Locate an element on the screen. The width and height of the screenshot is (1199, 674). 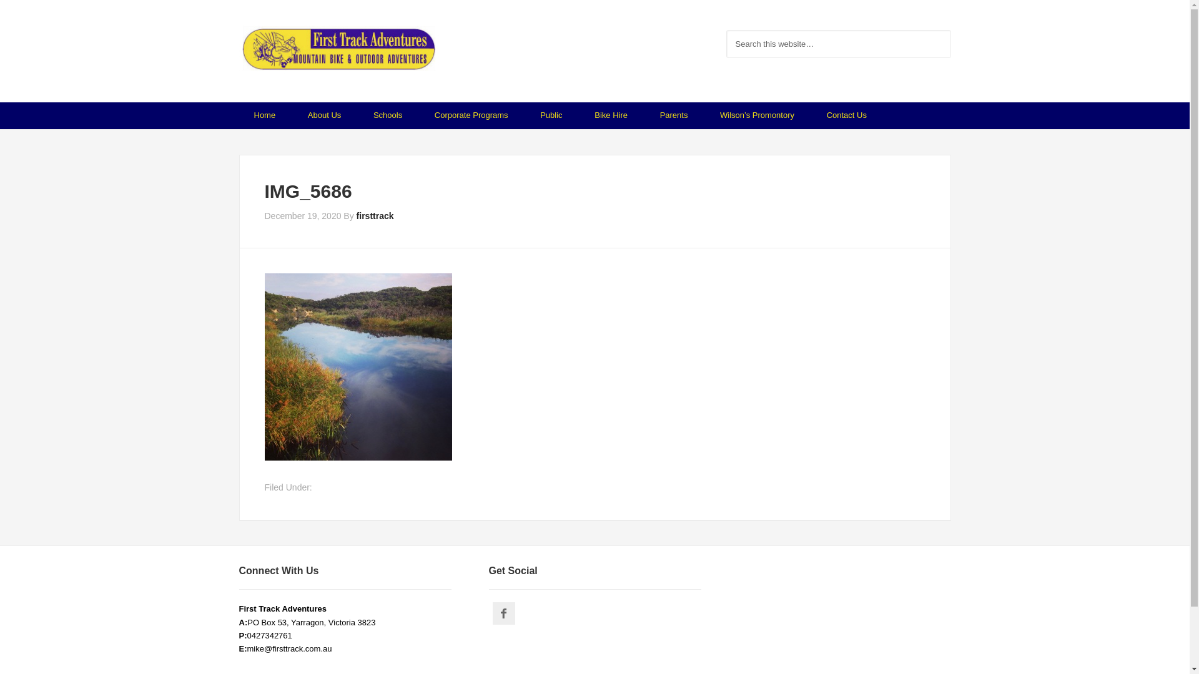
Search is located at coordinates (950, 30).